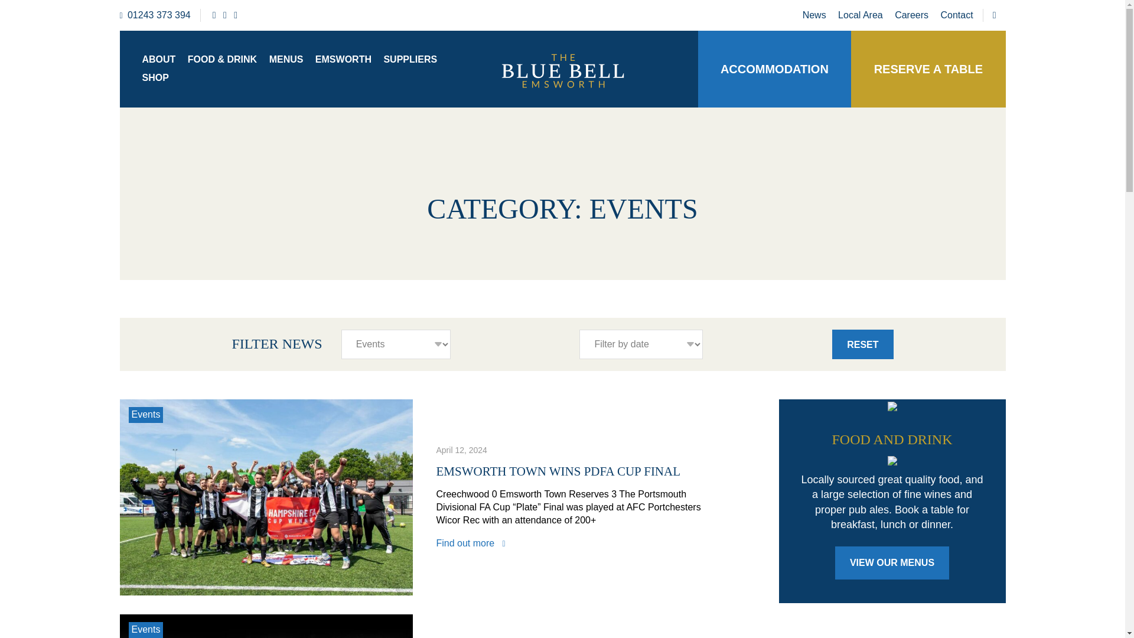 Image resolution: width=1134 pixels, height=638 pixels. I want to click on News, so click(814, 15).